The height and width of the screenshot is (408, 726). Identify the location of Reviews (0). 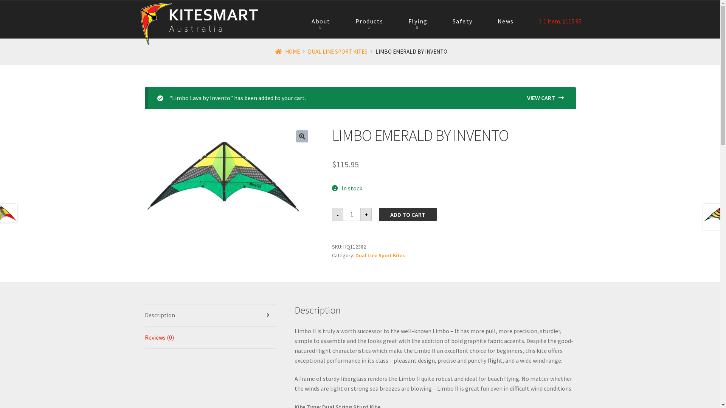
(210, 338).